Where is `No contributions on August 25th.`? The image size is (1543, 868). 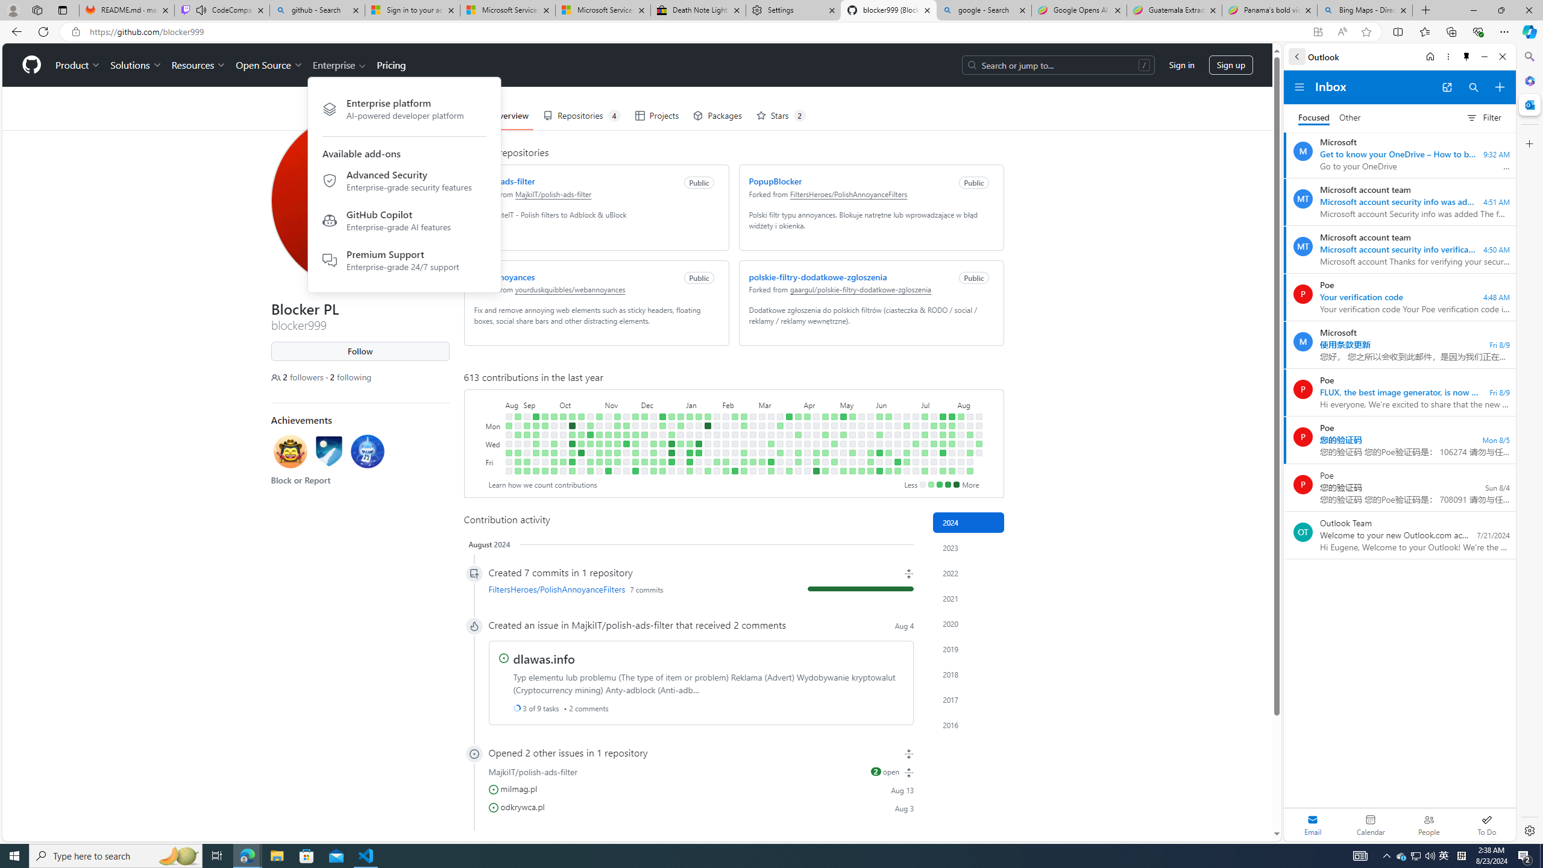 No contributions on August 25th. is located at coordinates (508, 462).